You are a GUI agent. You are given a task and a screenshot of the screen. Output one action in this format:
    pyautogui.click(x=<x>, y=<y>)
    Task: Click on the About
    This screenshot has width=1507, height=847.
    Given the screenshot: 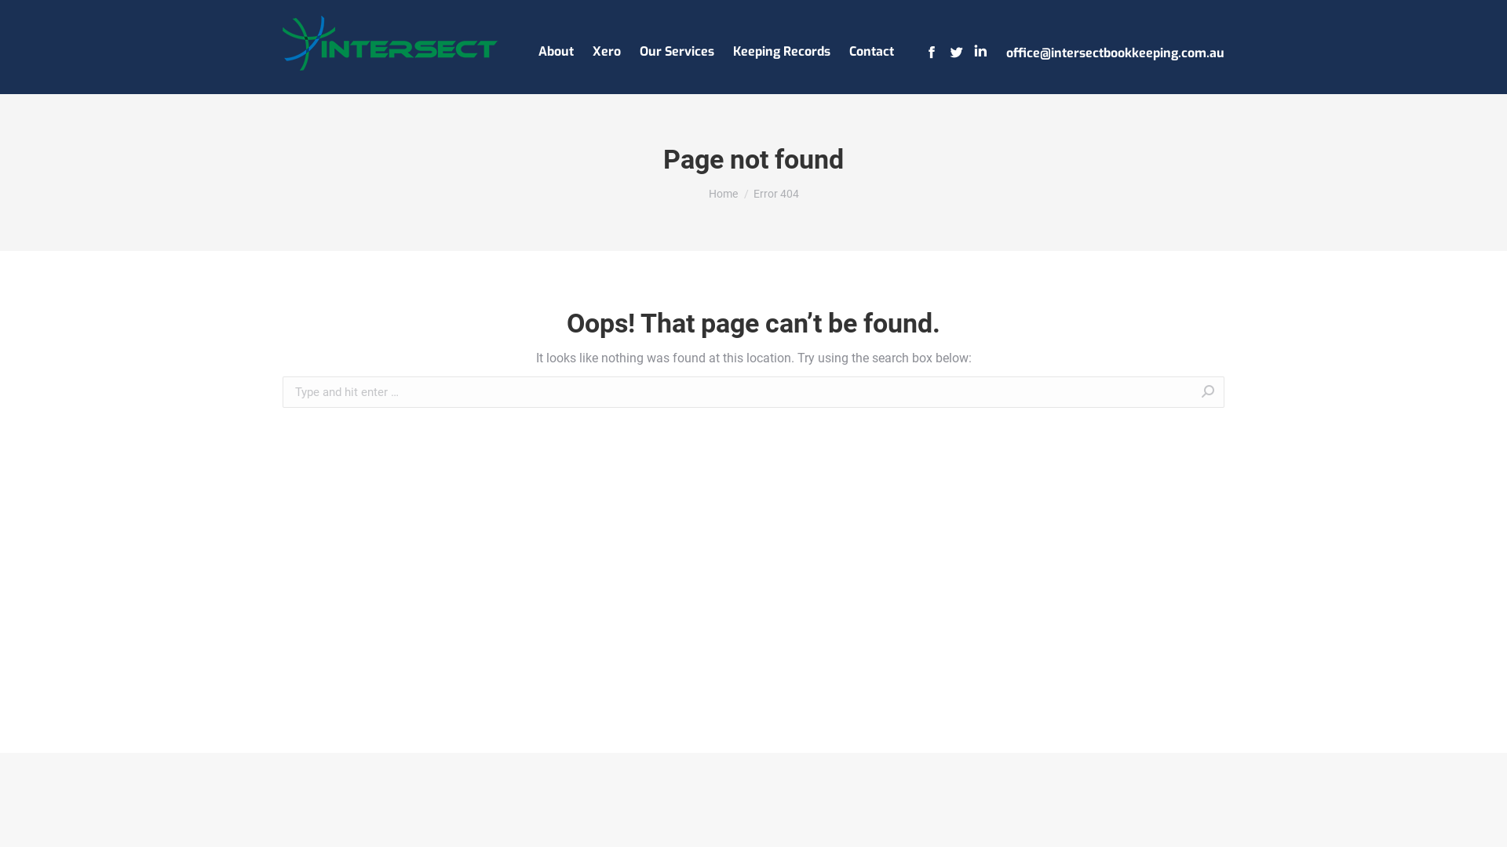 What is the action you would take?
    pyautogui.click(x=556, y=47)
    